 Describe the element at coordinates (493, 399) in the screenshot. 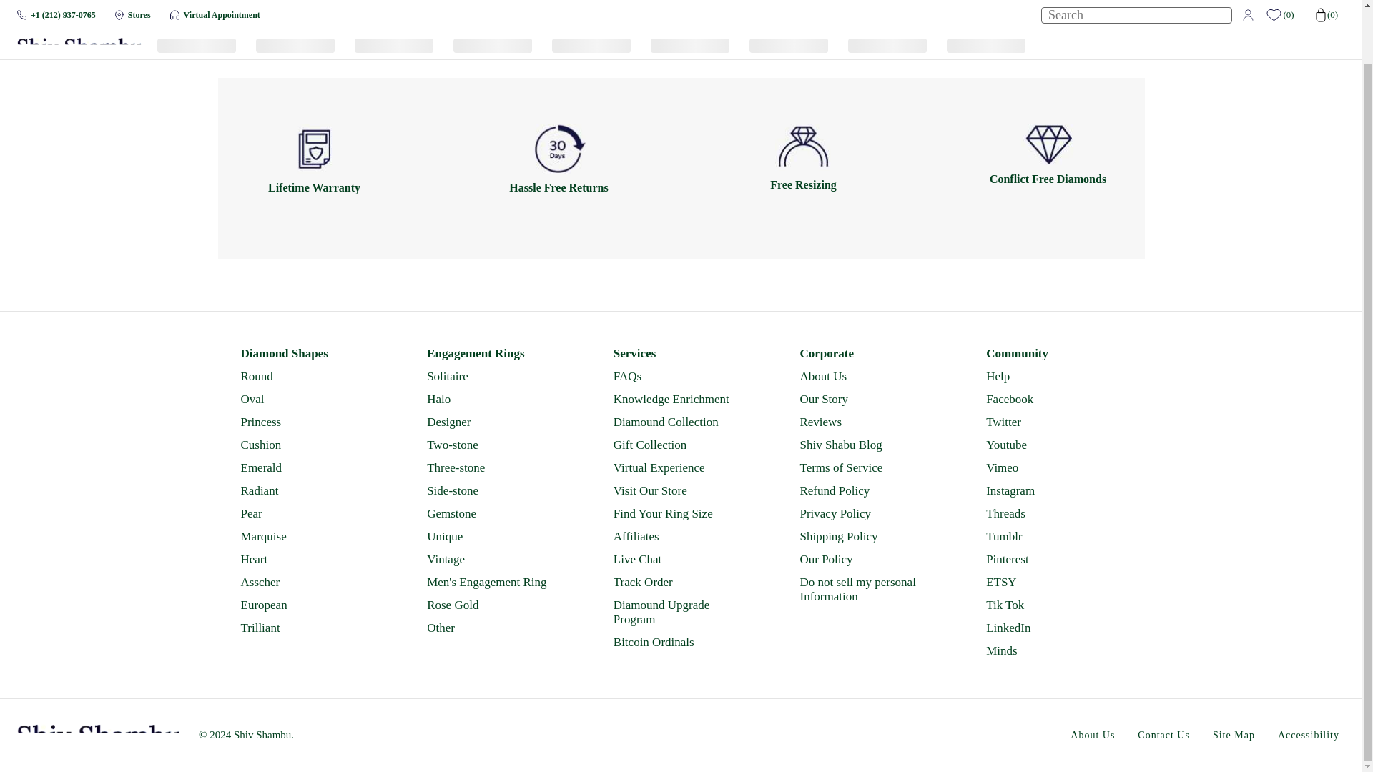

I see `Halo` at that location.